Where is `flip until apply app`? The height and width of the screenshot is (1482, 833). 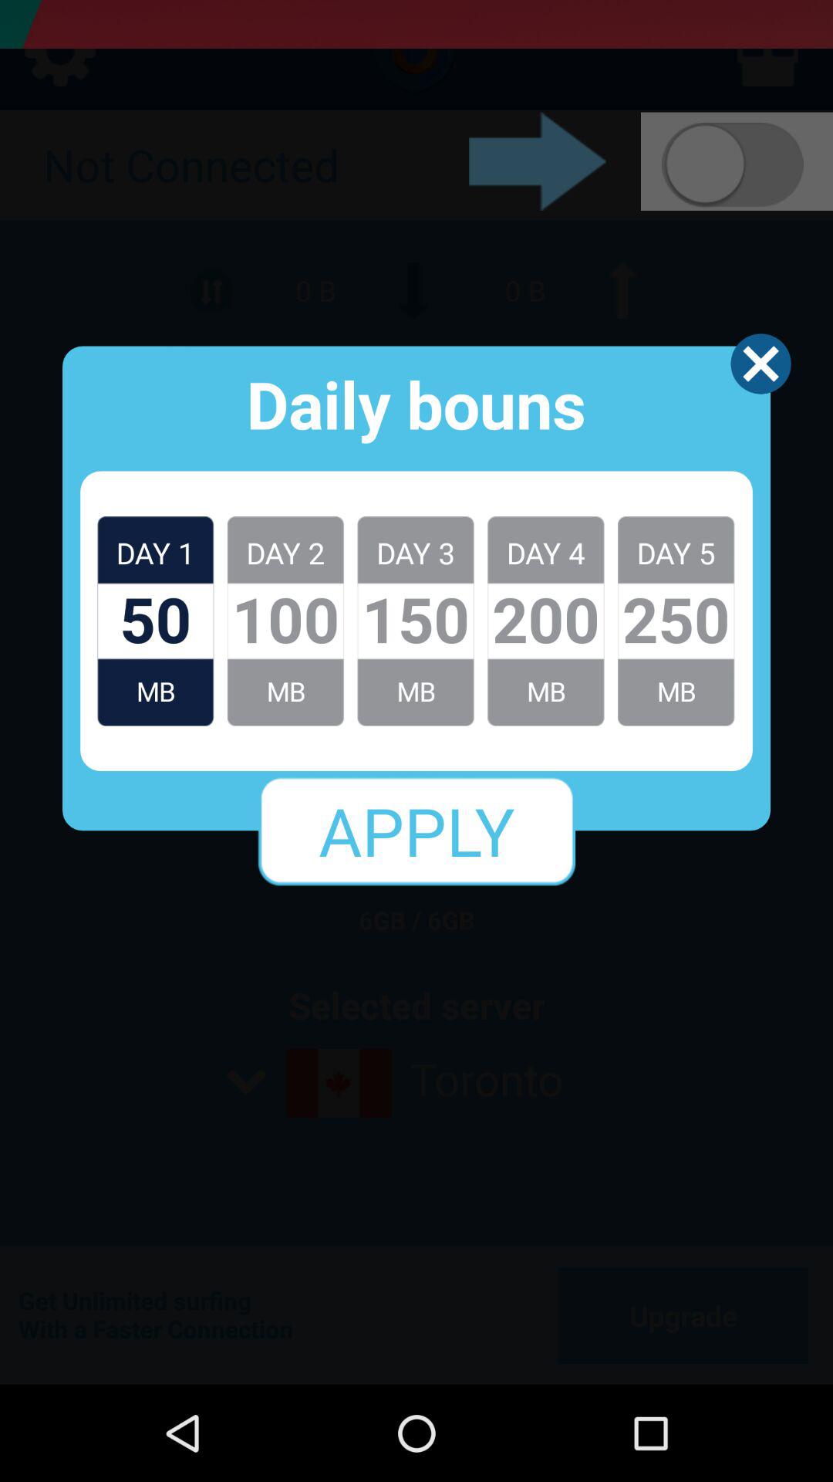
flip until apply app is located at coordinates (416, 831).